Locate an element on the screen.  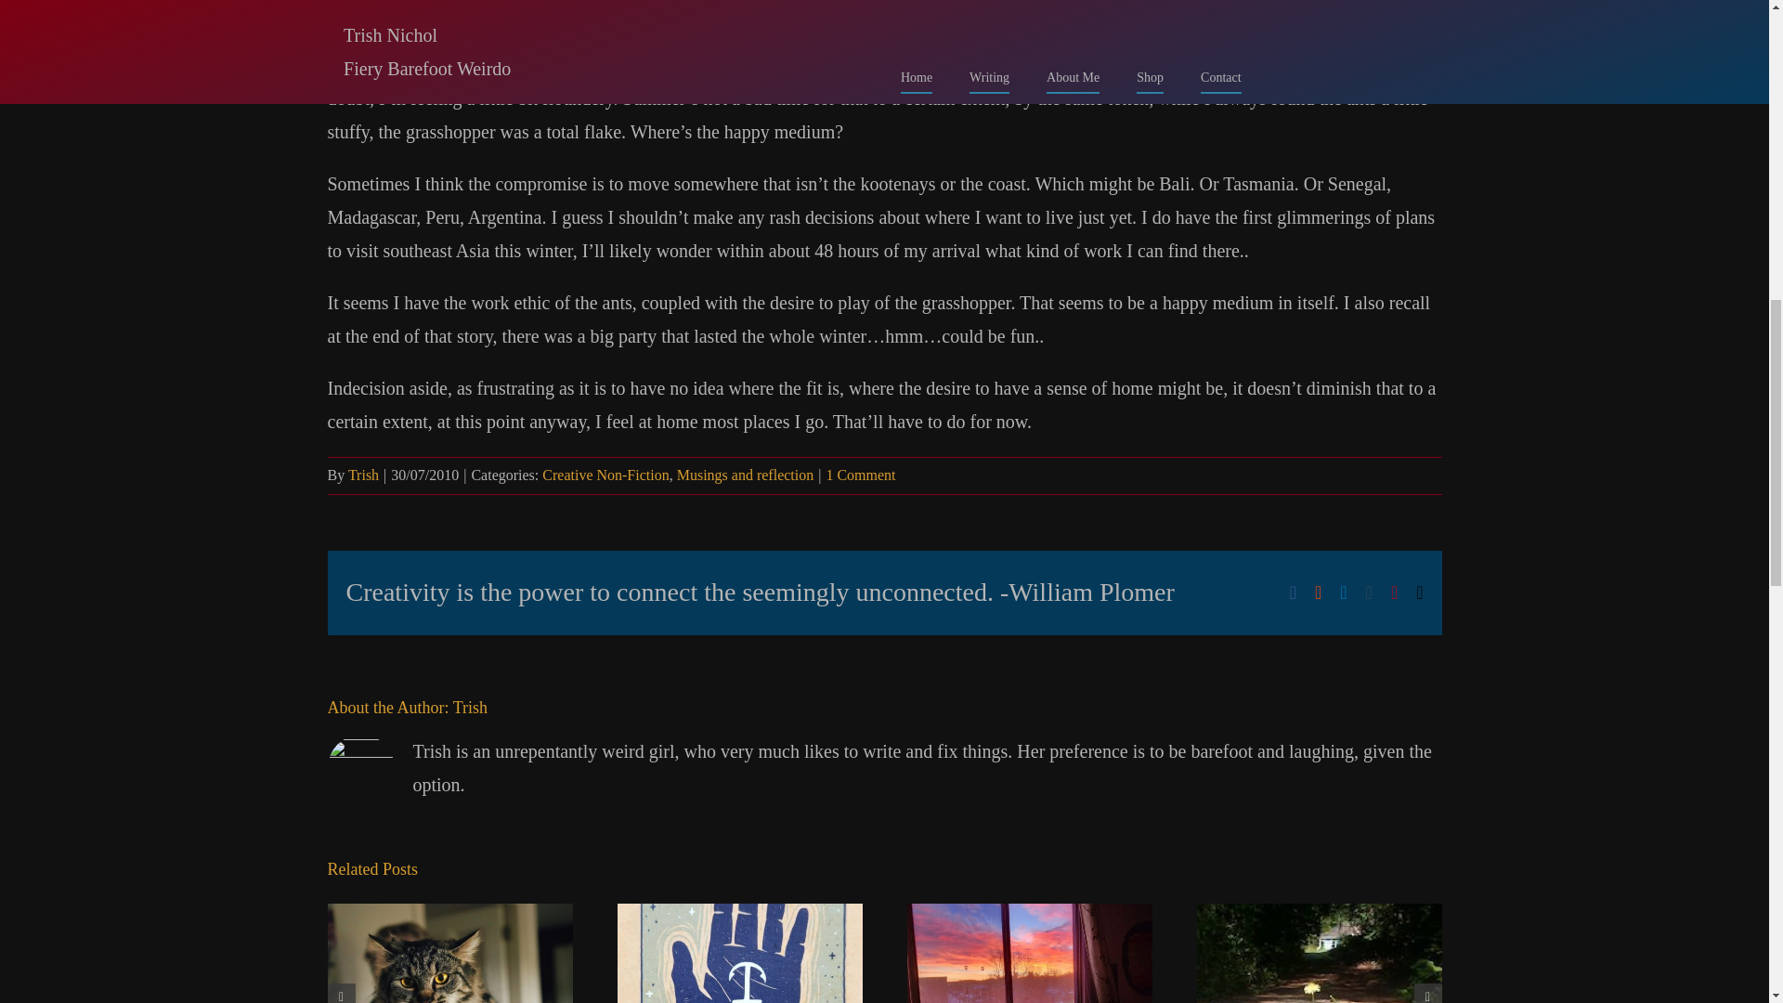
Posts by Trish is located at coordinates (362, 475).